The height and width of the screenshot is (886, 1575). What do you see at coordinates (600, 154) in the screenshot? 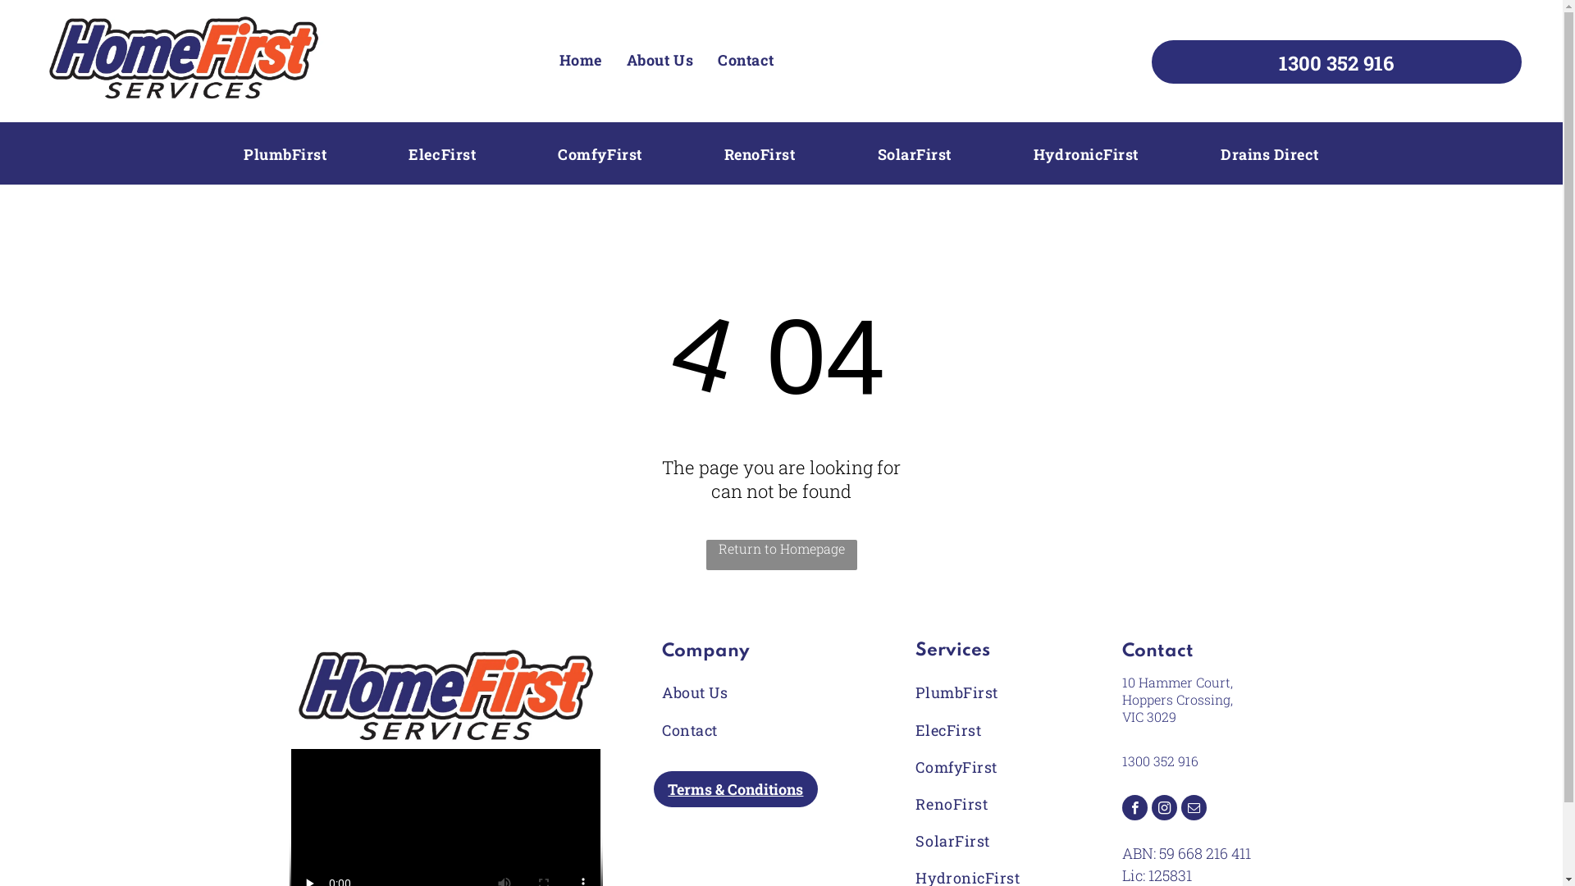
I see `ComfyFirst` at bounding box center [600, 154].